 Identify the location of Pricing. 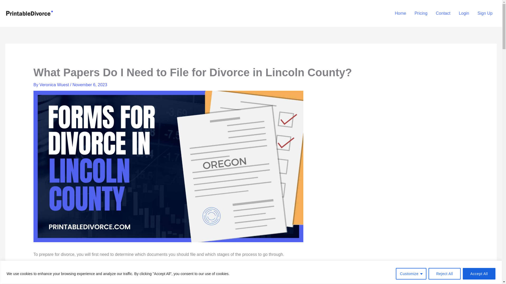
(421, 13).